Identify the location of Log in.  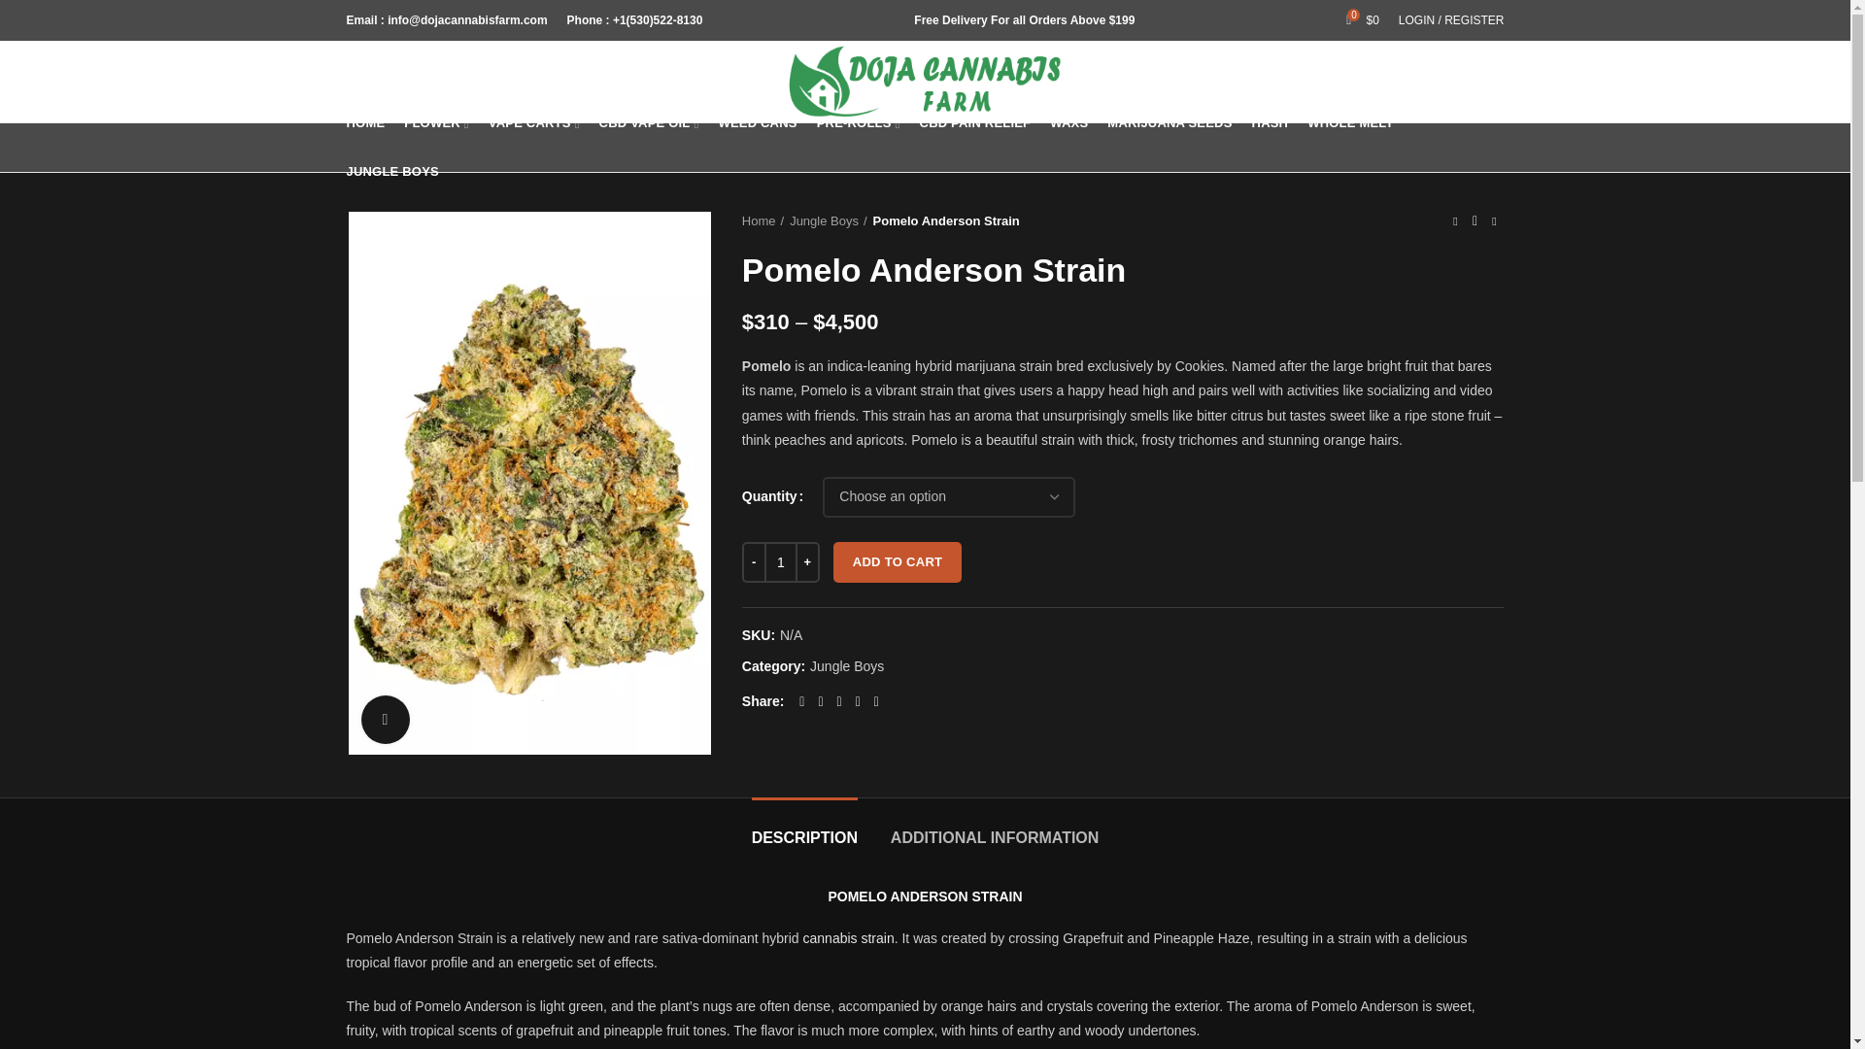
(1344, 296).